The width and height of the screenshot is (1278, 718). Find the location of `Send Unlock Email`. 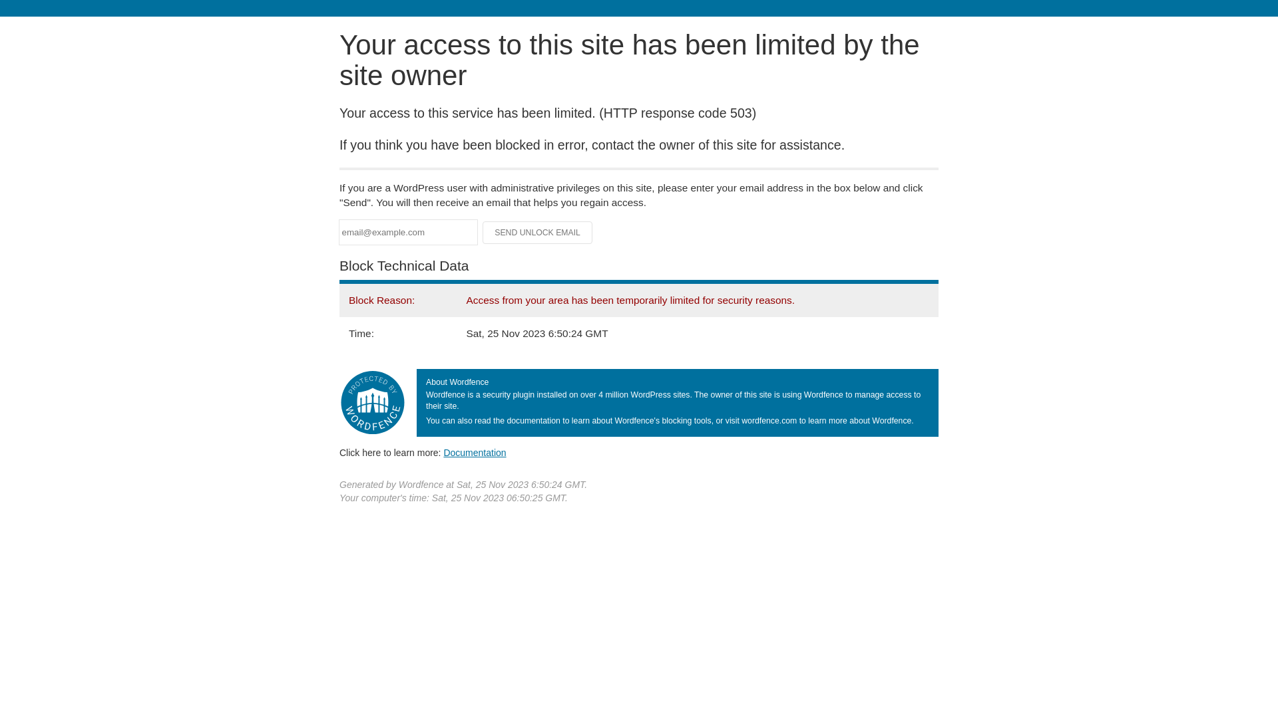

Send Unlock Email is located at coordinates (538, 233).